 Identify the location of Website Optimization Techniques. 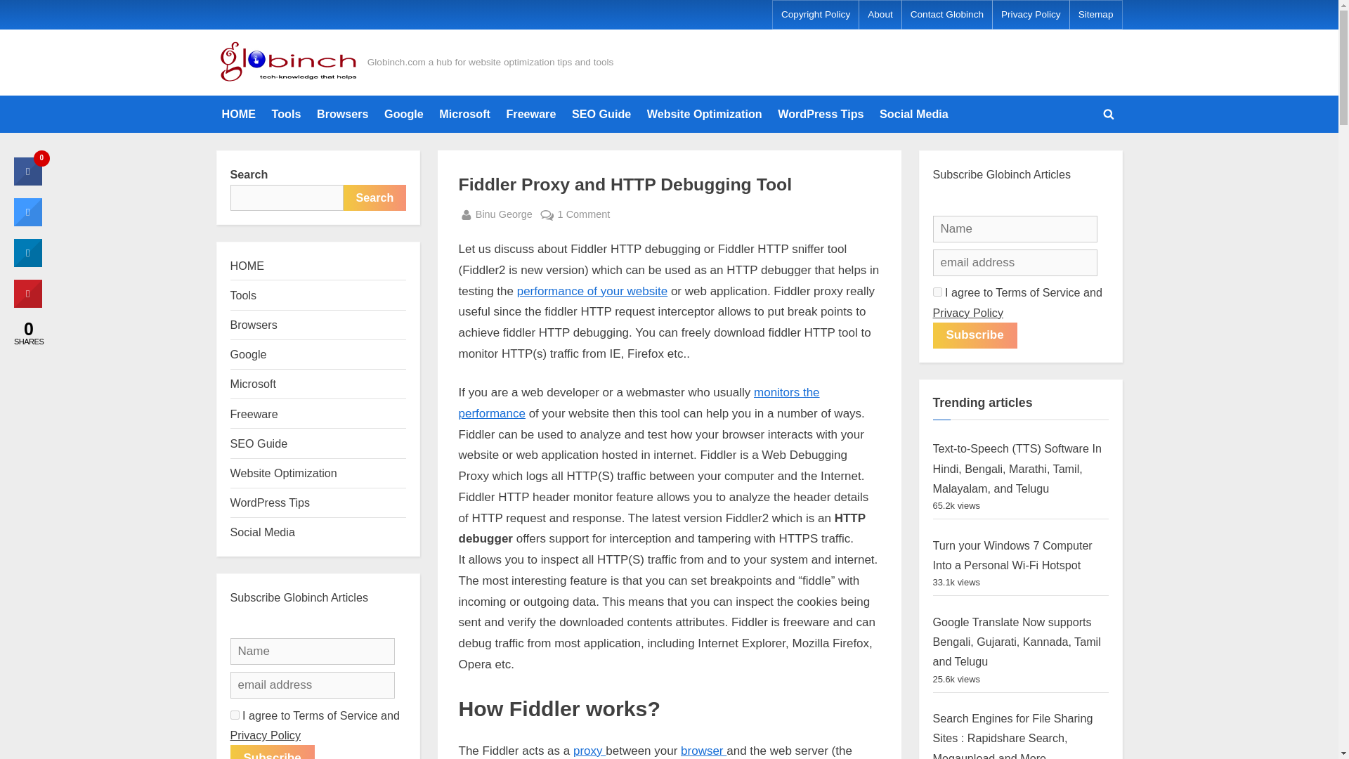
(704, 114).